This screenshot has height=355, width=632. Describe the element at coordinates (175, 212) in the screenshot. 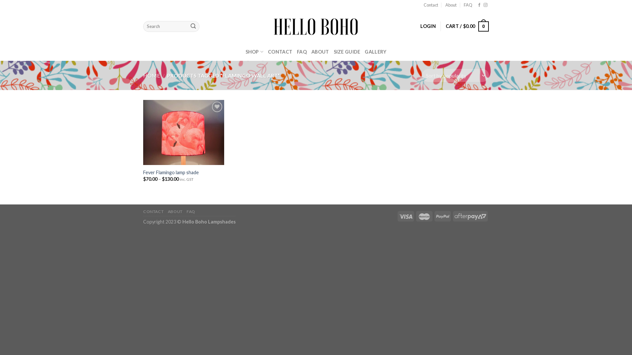

I see `ABOUT` at that location.